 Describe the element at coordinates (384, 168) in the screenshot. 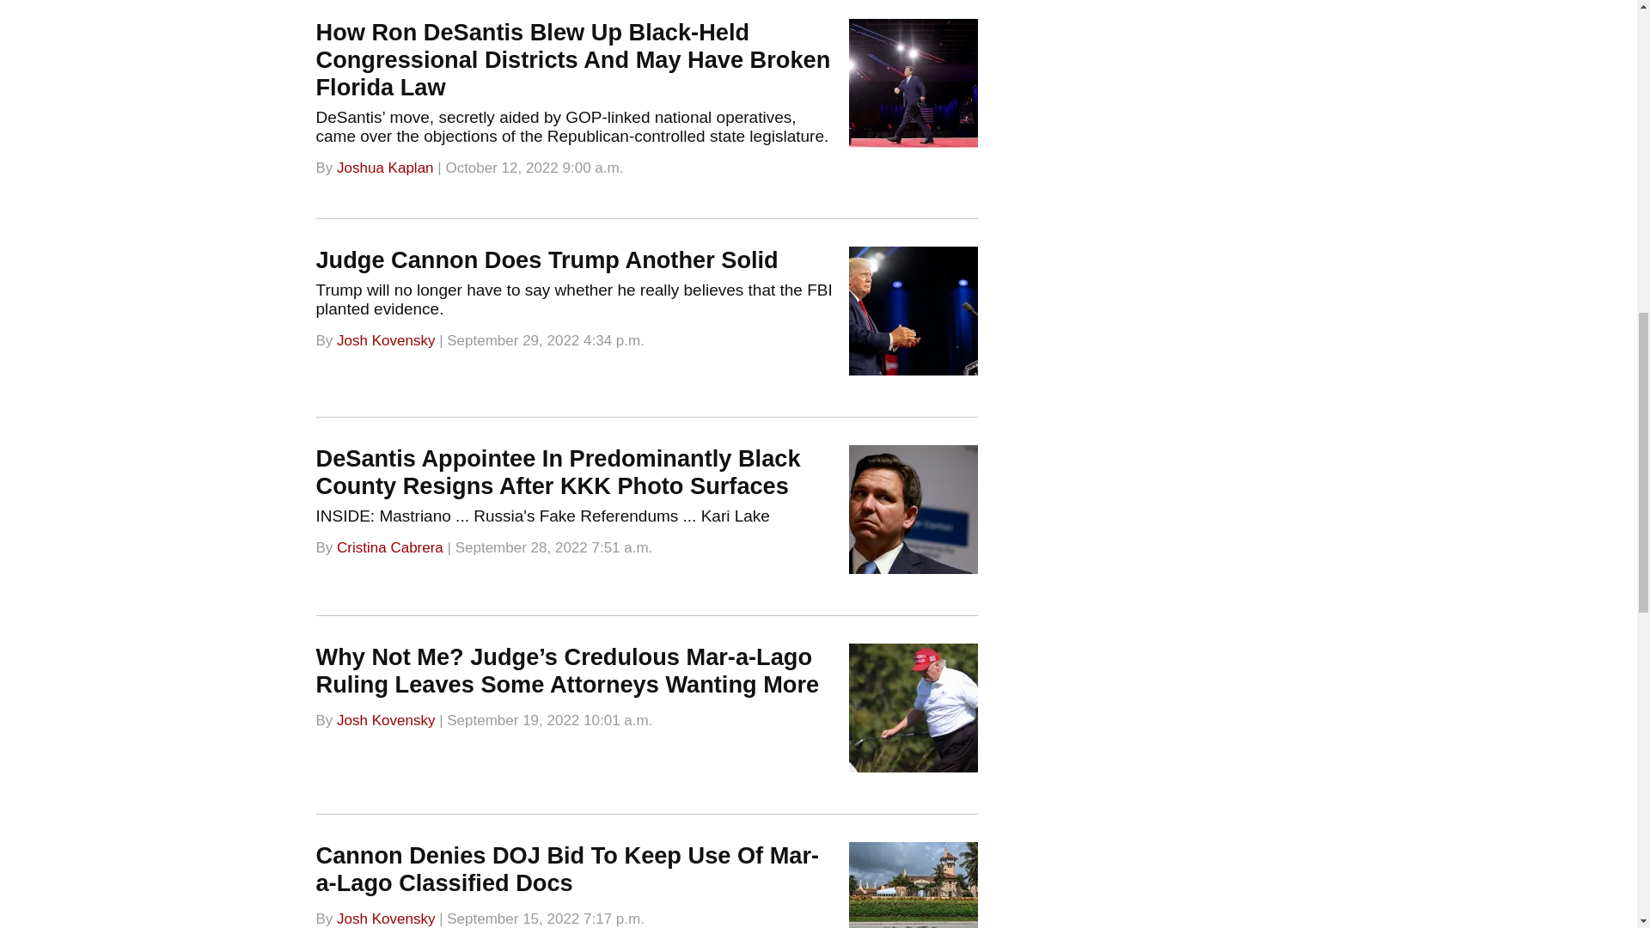

I see `Posts by Joshua Kaplan` at that location.